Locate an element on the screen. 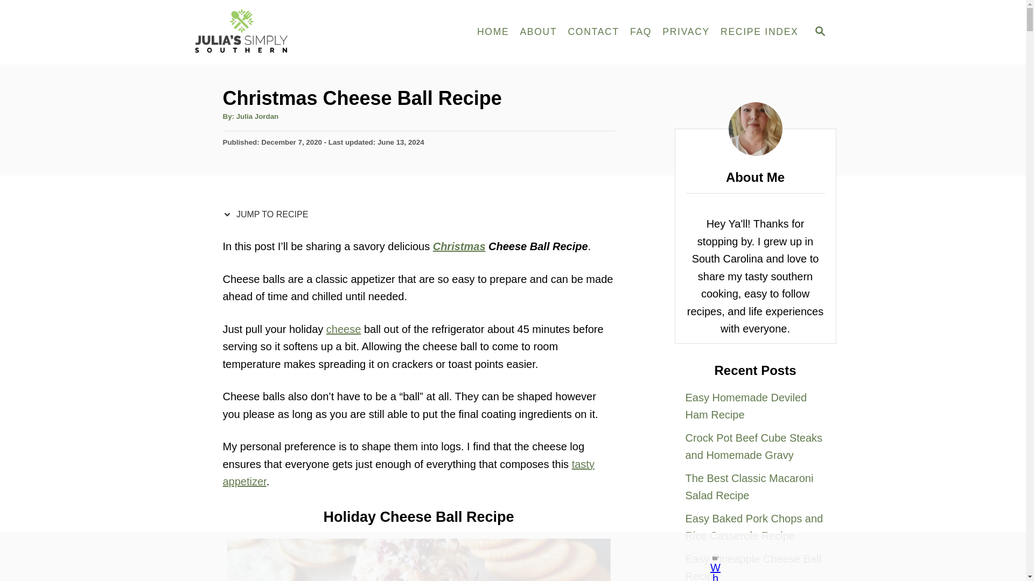 The image size is (1034, 581). Julia Jordan is located at coordinates (257, 116).